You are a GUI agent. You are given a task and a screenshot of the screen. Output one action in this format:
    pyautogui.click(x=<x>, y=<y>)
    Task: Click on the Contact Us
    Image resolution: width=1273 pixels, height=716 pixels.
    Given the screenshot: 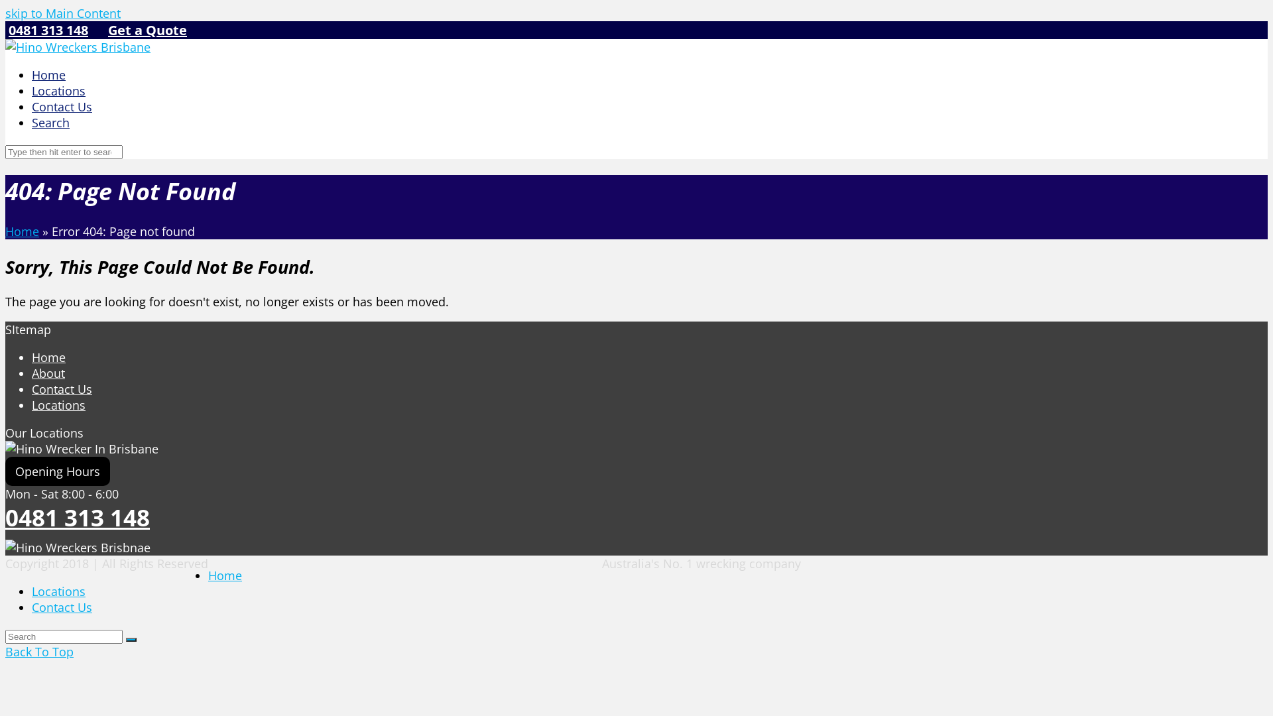 What is the action you would take?
    pyautogui.click(x=62, y=607)
    